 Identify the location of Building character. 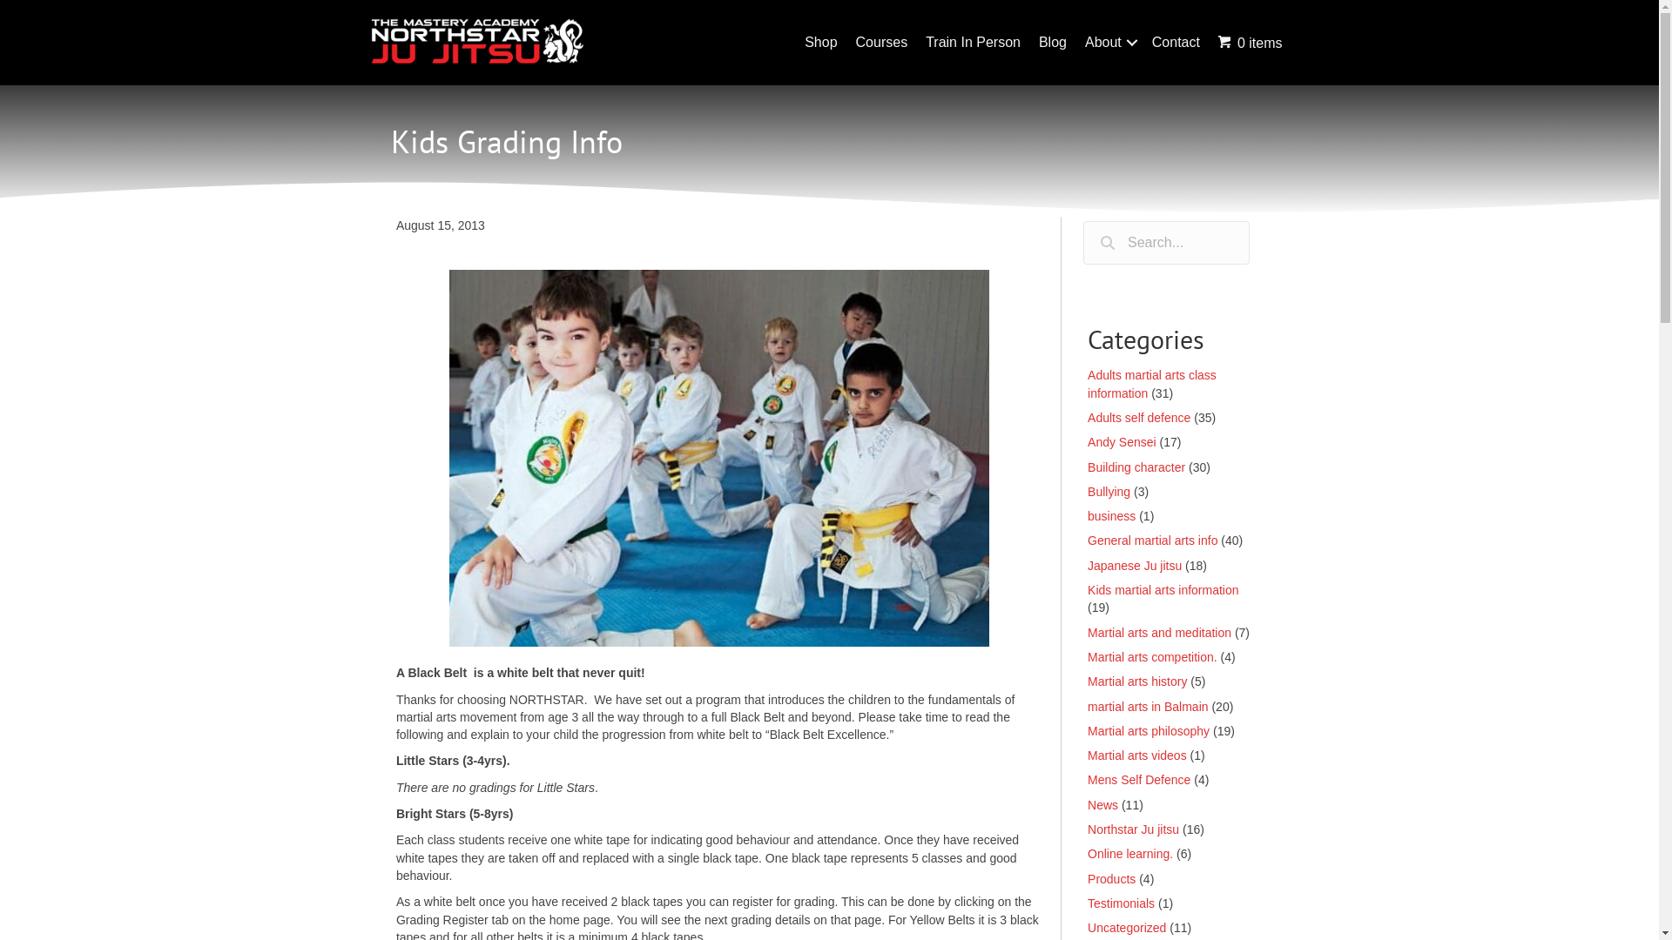
(1136, 467).